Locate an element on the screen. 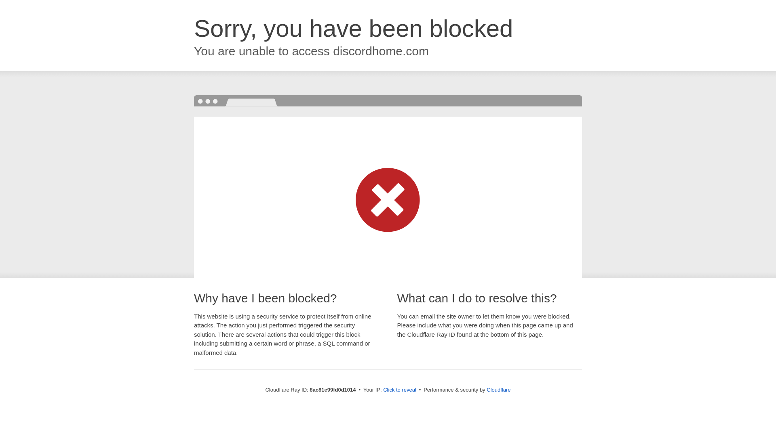 The height and width of the screenshot is (436, 776). Cloudflare is located at coordinates (498, 390).